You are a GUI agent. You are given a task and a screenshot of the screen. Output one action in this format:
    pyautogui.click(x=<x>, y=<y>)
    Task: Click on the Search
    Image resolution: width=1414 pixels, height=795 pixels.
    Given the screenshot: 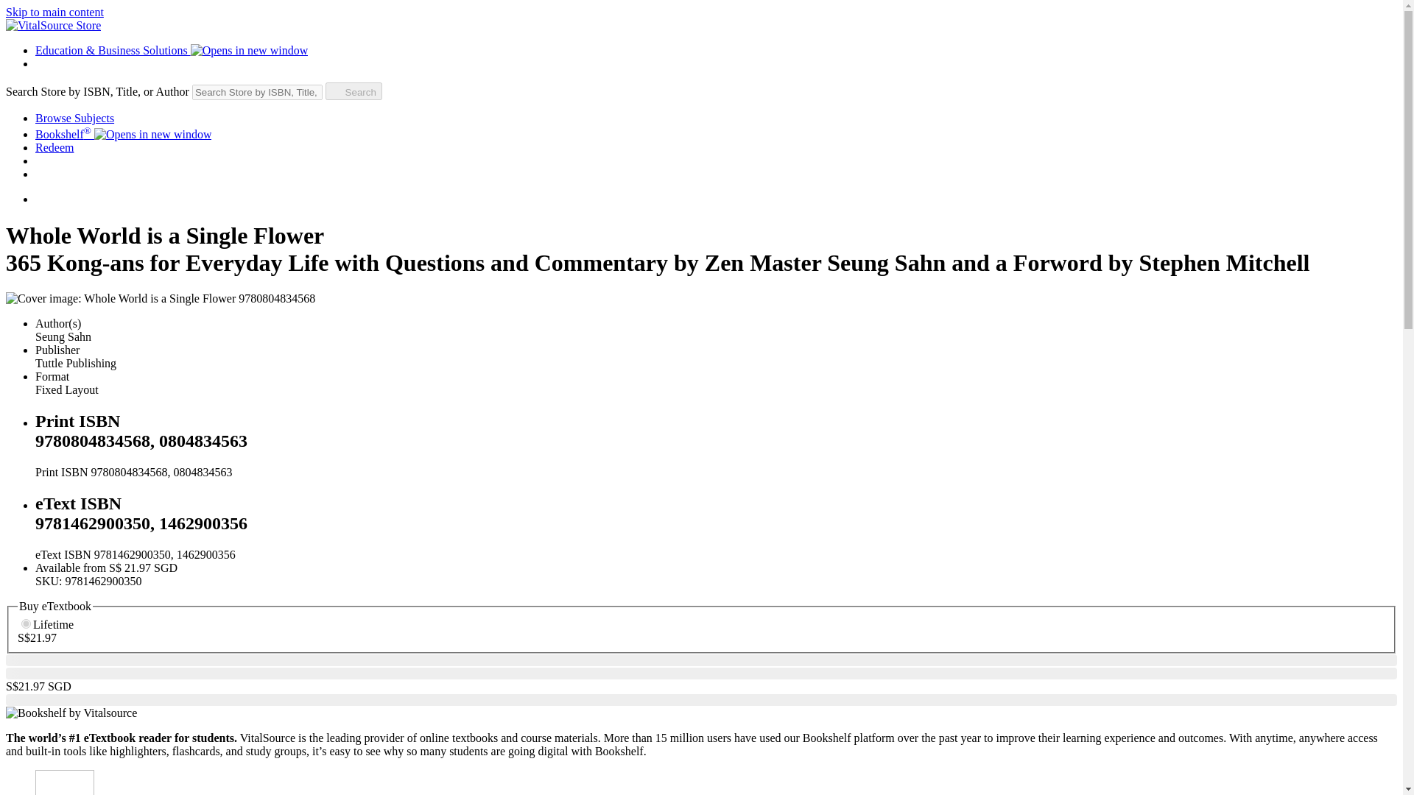 What is the action you would take?
    pyautogui.click(x=353, y=91)
    